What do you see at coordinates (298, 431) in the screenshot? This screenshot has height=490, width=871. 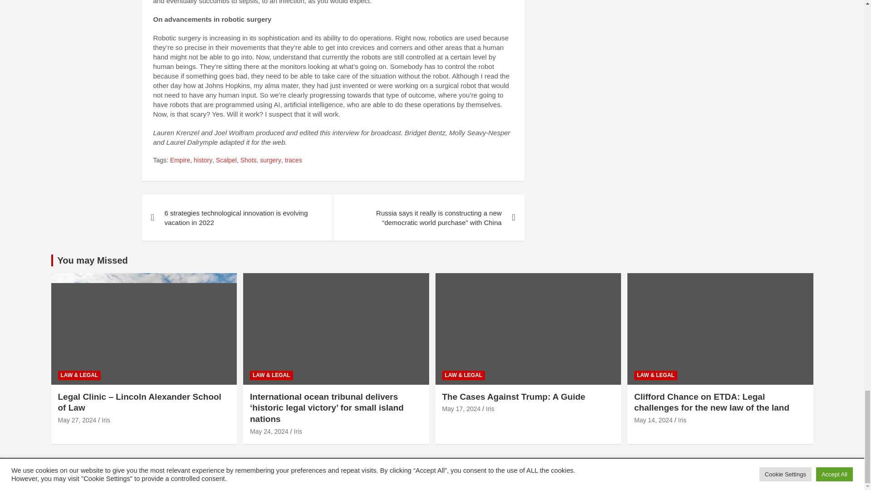 I see `Iris` at bounding box center [298, 431].